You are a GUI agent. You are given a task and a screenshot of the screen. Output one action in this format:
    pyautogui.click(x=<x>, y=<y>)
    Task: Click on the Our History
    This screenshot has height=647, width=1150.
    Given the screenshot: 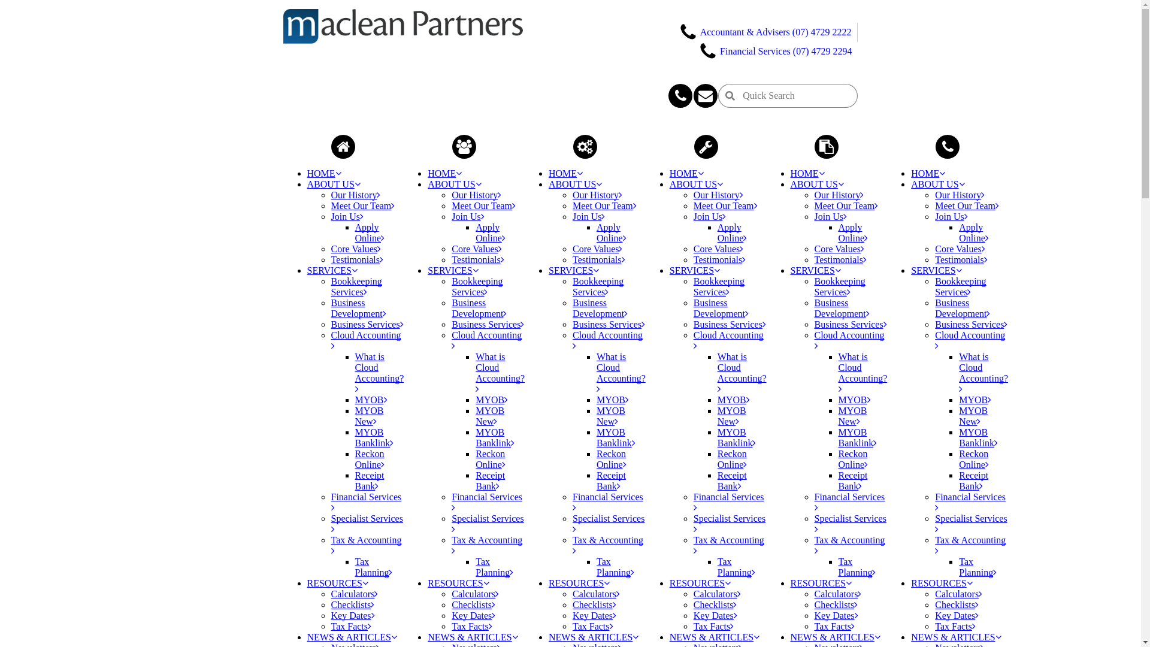 What is the action you would take?
    pyautogui.click(x=840, y=195)
    